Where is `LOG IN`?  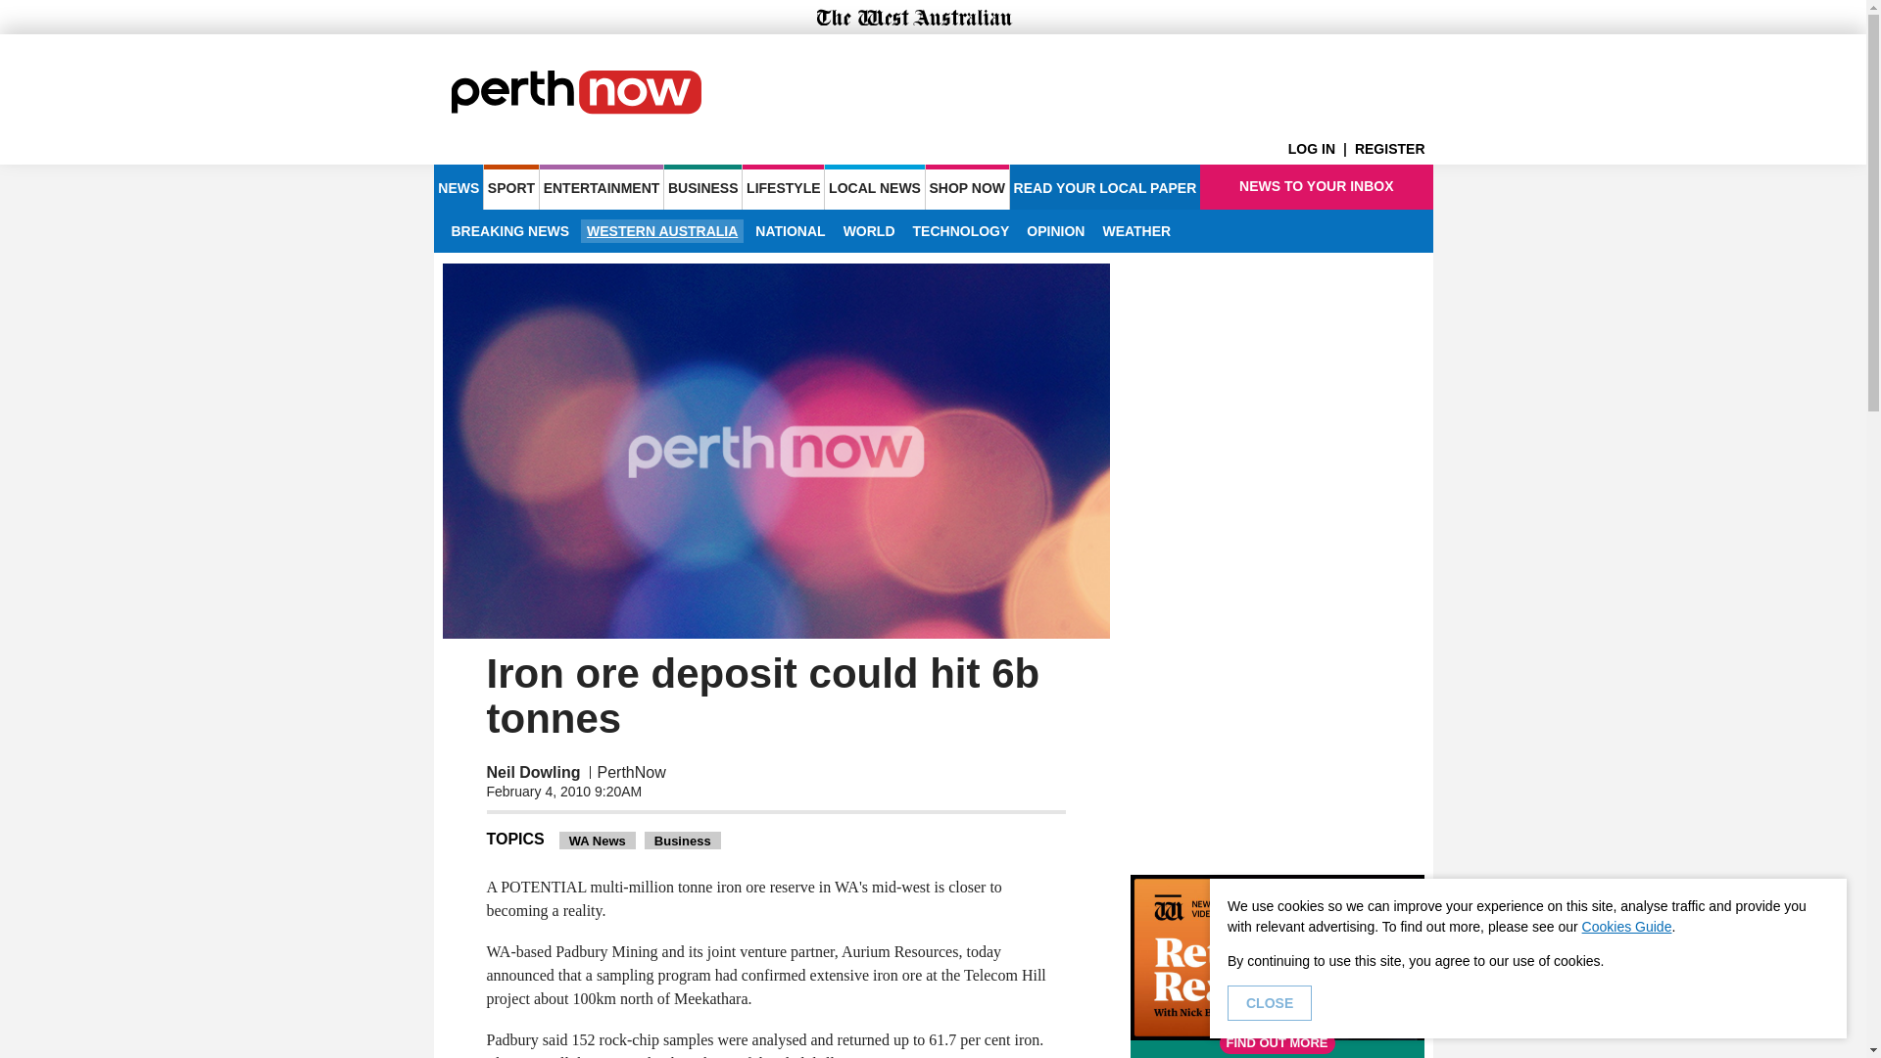 LOG IN is located at coordinates (1321, 149).